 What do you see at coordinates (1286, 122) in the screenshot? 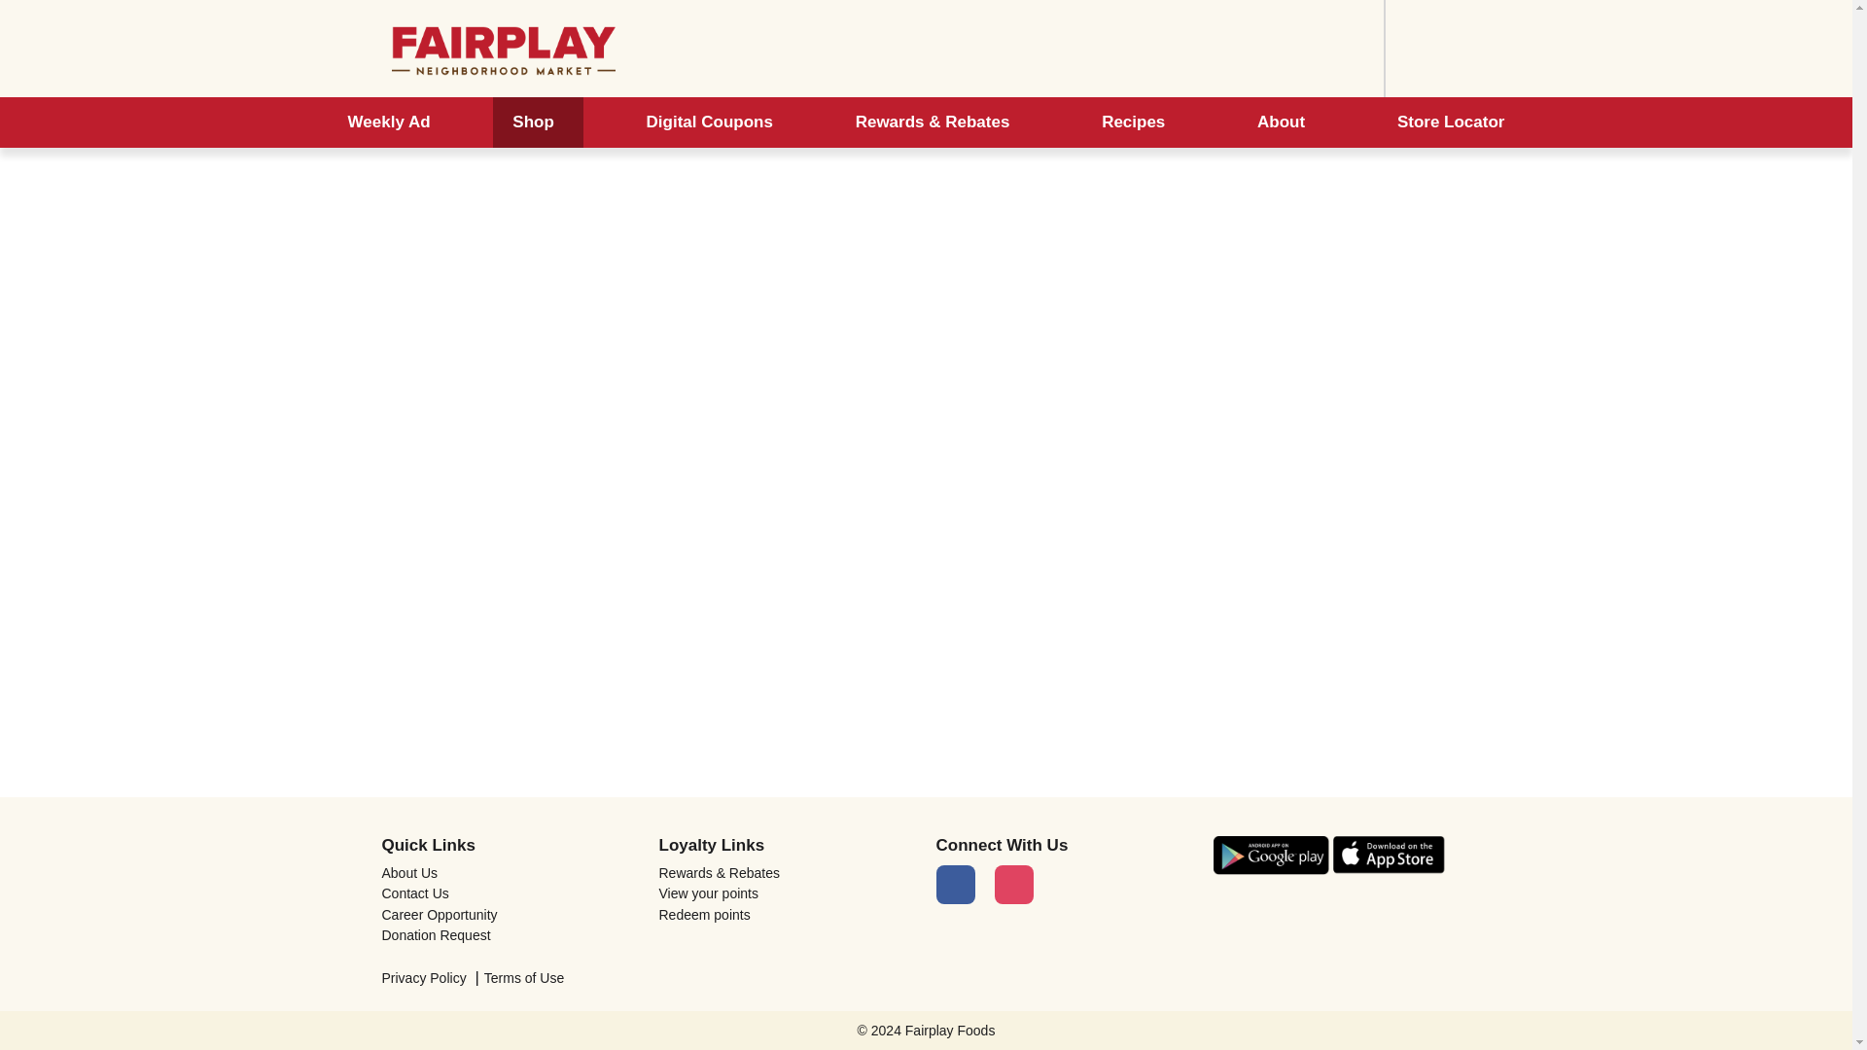
I see `About` at bounding box center [1286, 122].